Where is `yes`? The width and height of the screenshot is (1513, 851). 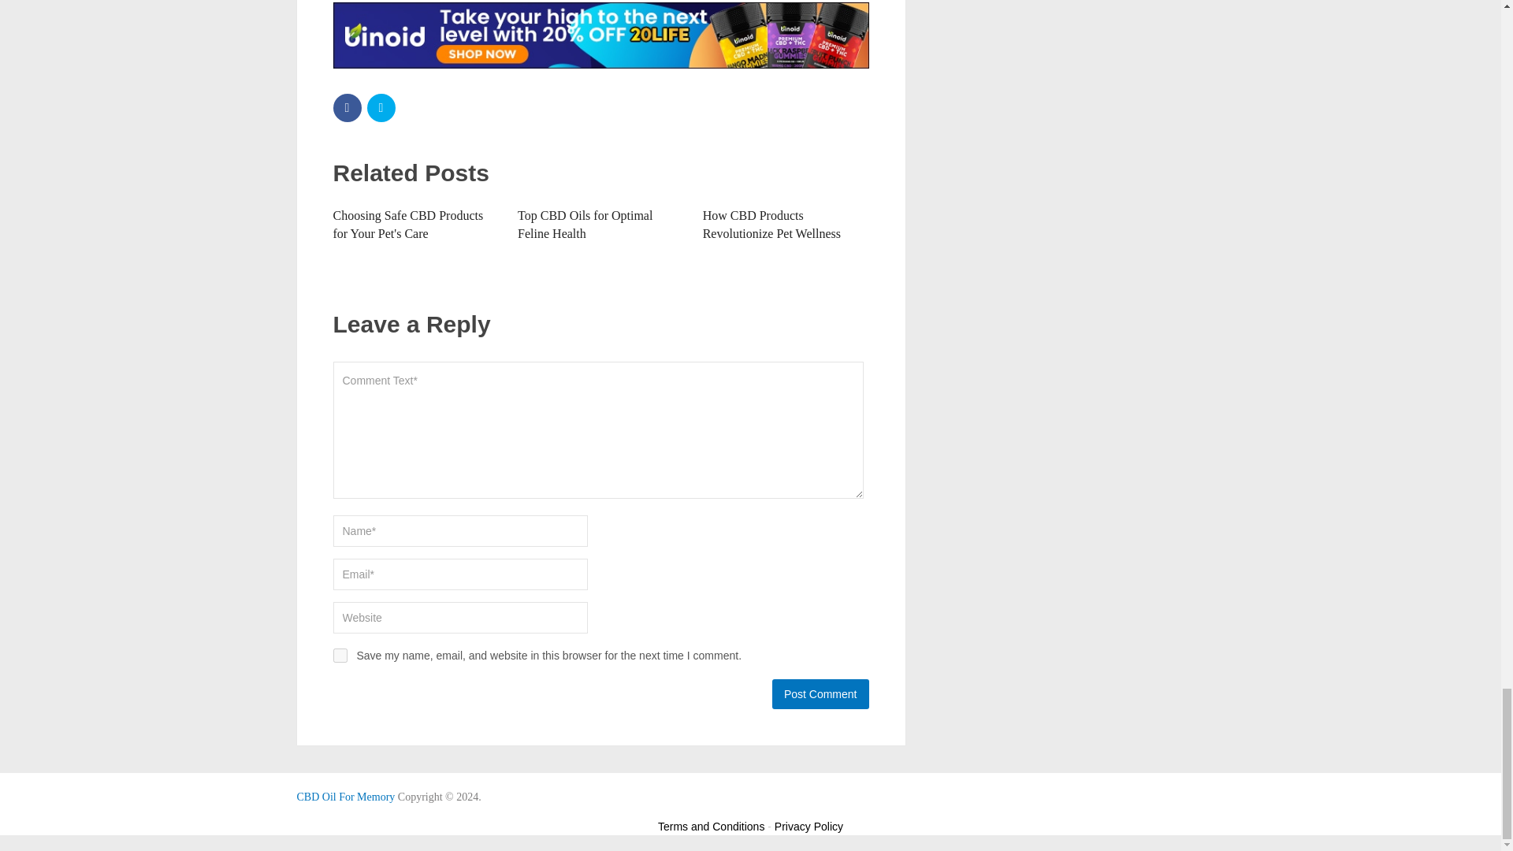 yes is located at coordinates (339, 656).